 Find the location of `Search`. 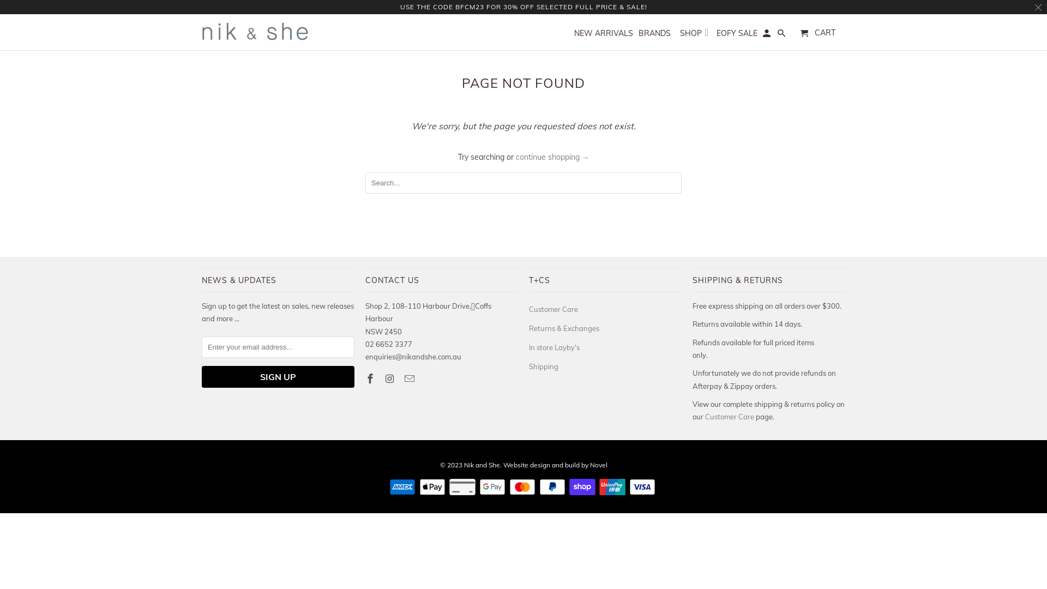

Search is located at coordinates (782, 35).